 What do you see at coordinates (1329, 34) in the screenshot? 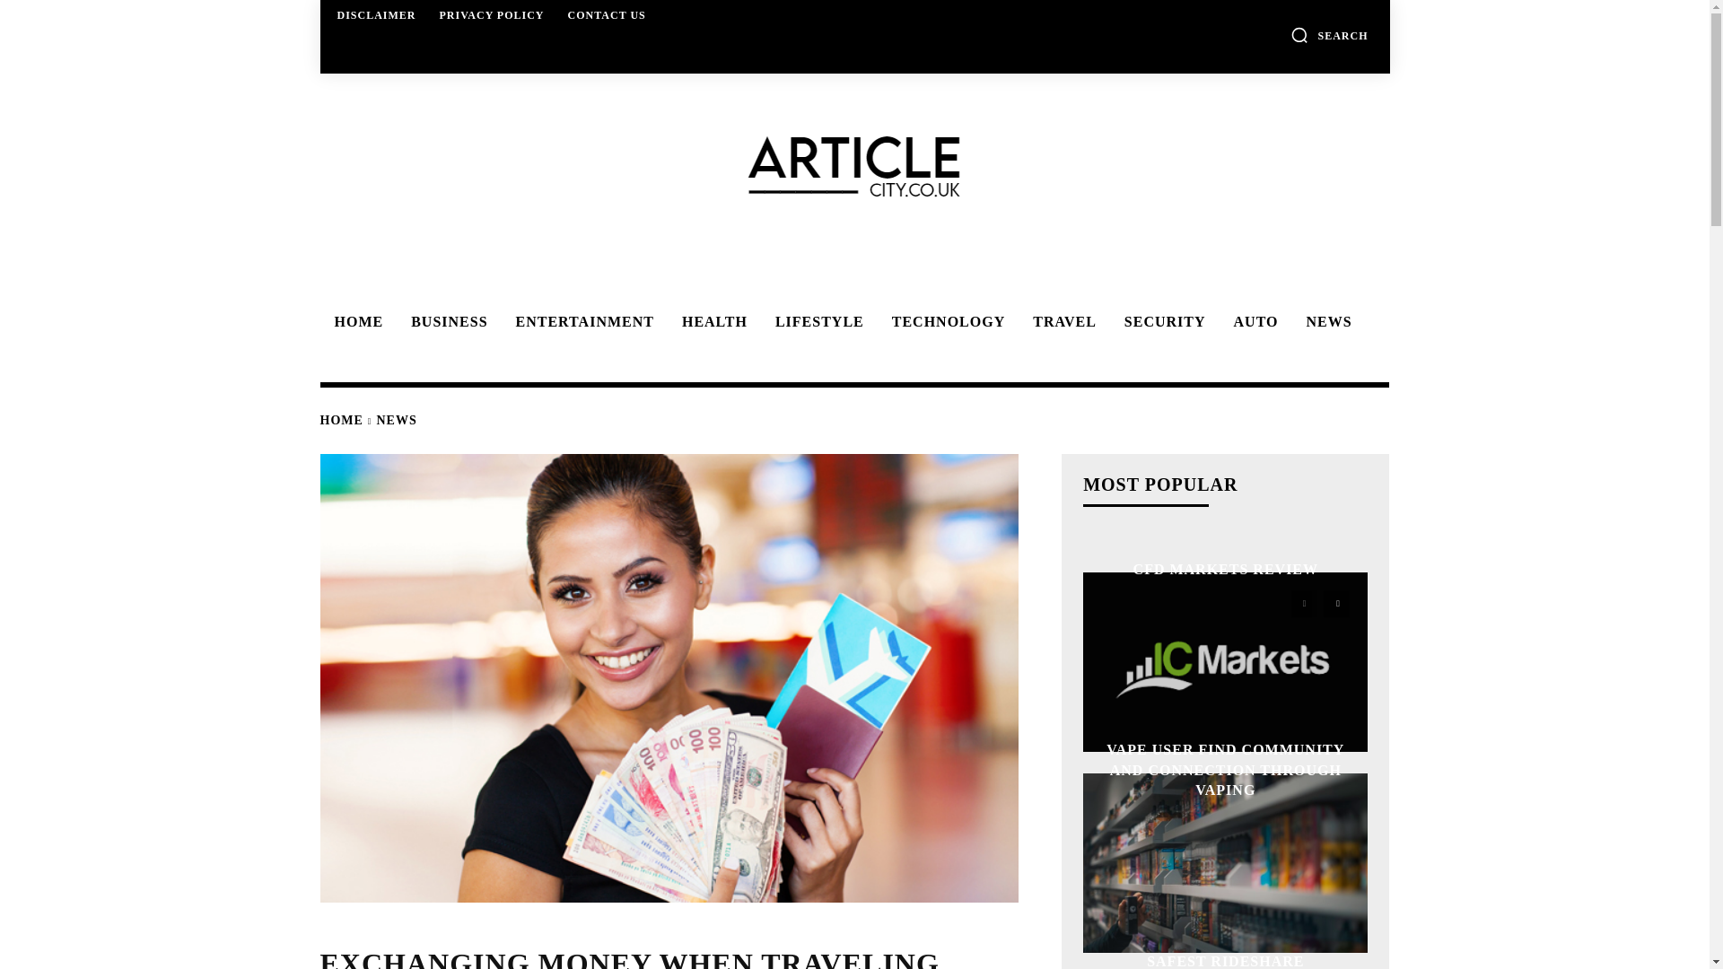
I see `SEARCH` at bounding box center [1329, 34].